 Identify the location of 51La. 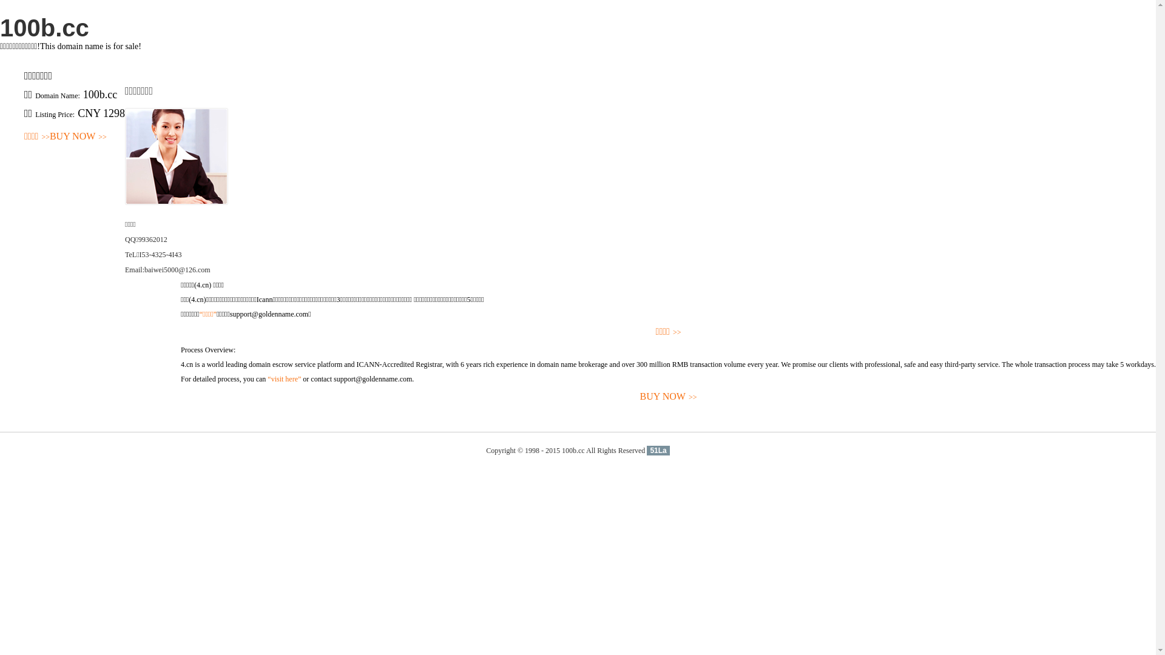
(658, 451).